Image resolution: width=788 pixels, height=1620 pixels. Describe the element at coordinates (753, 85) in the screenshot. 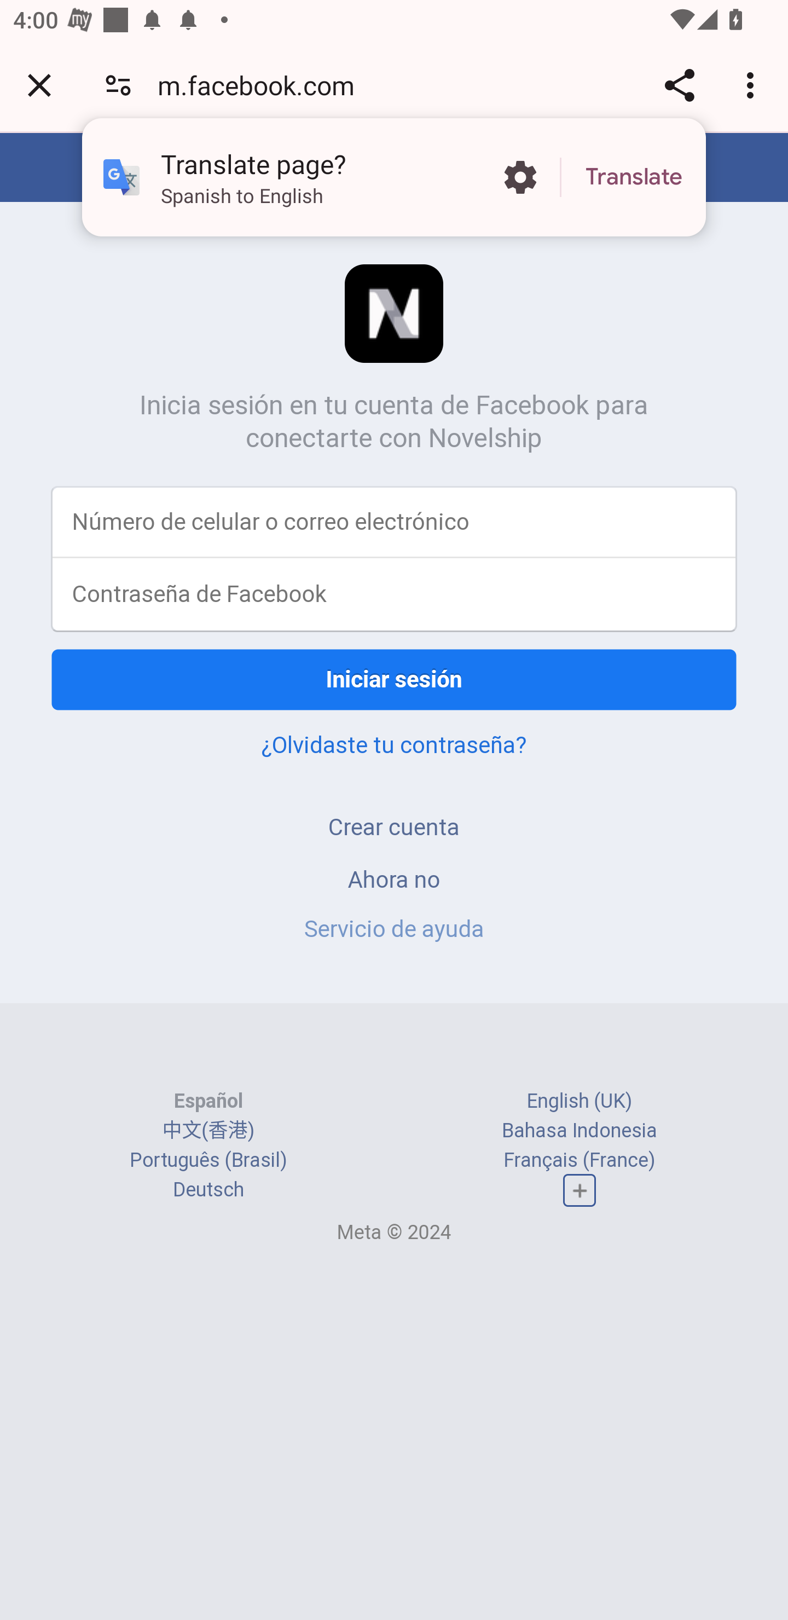

I see `Customize and control Google Chrome` at that location.